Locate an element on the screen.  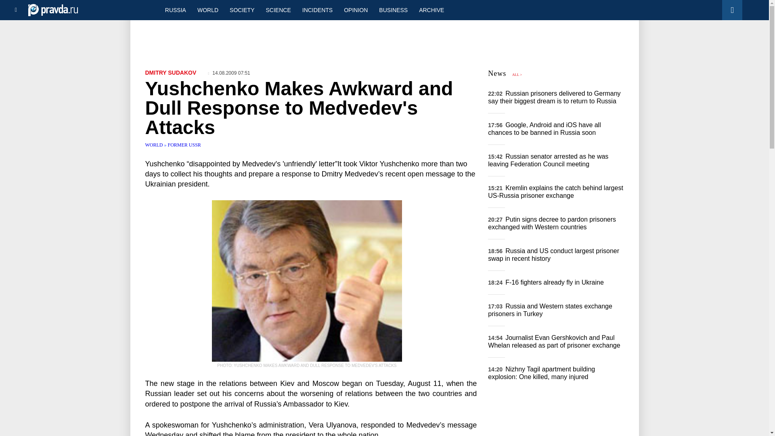
FORMER USSR is located at coordinates (184, 145).